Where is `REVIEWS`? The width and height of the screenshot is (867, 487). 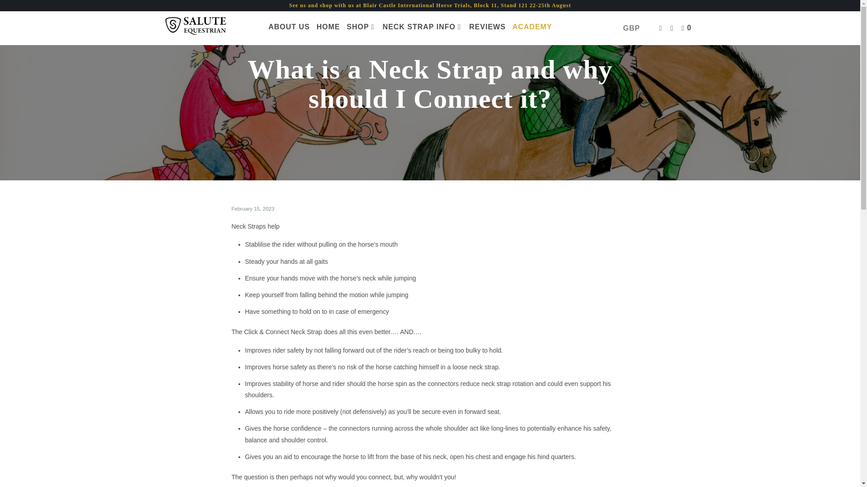
REVIEWS is located at coordinates (487, 27).